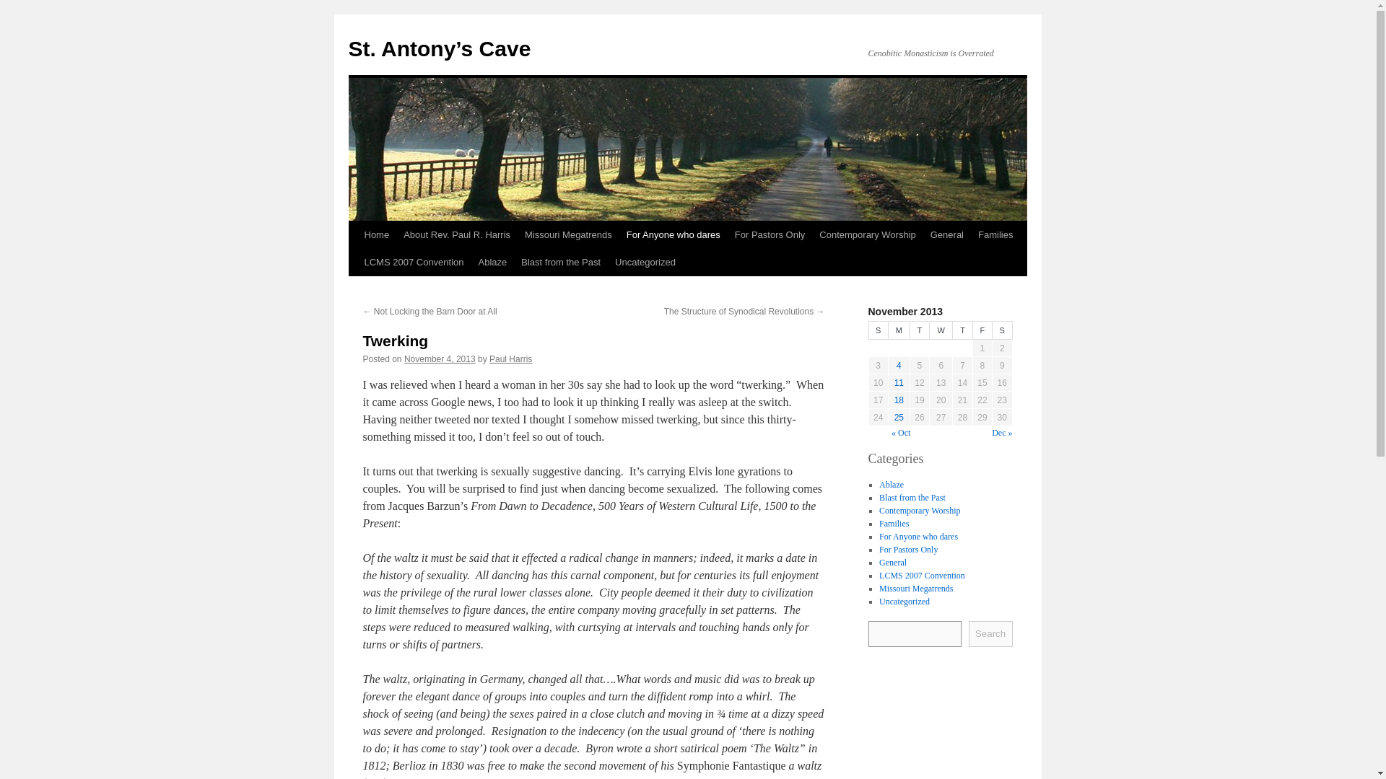  Describe the element at coordinates (413, 263) in the screenshot. I see `LCMS 2007 Convention` at that location.